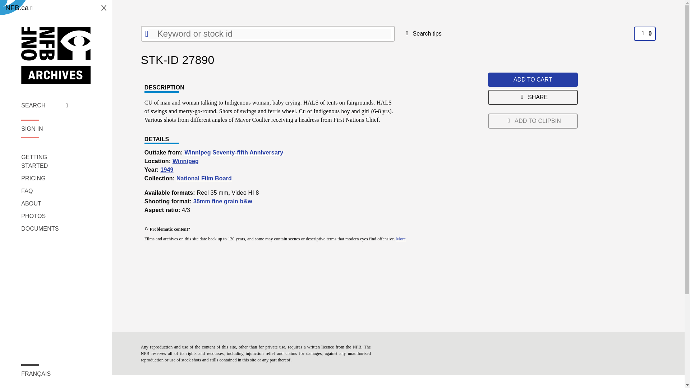 The image size is (690, 388). What do you see at coordinates (166, 170) in the screenshot?
I see `1949` at bounding box center [166, 170].